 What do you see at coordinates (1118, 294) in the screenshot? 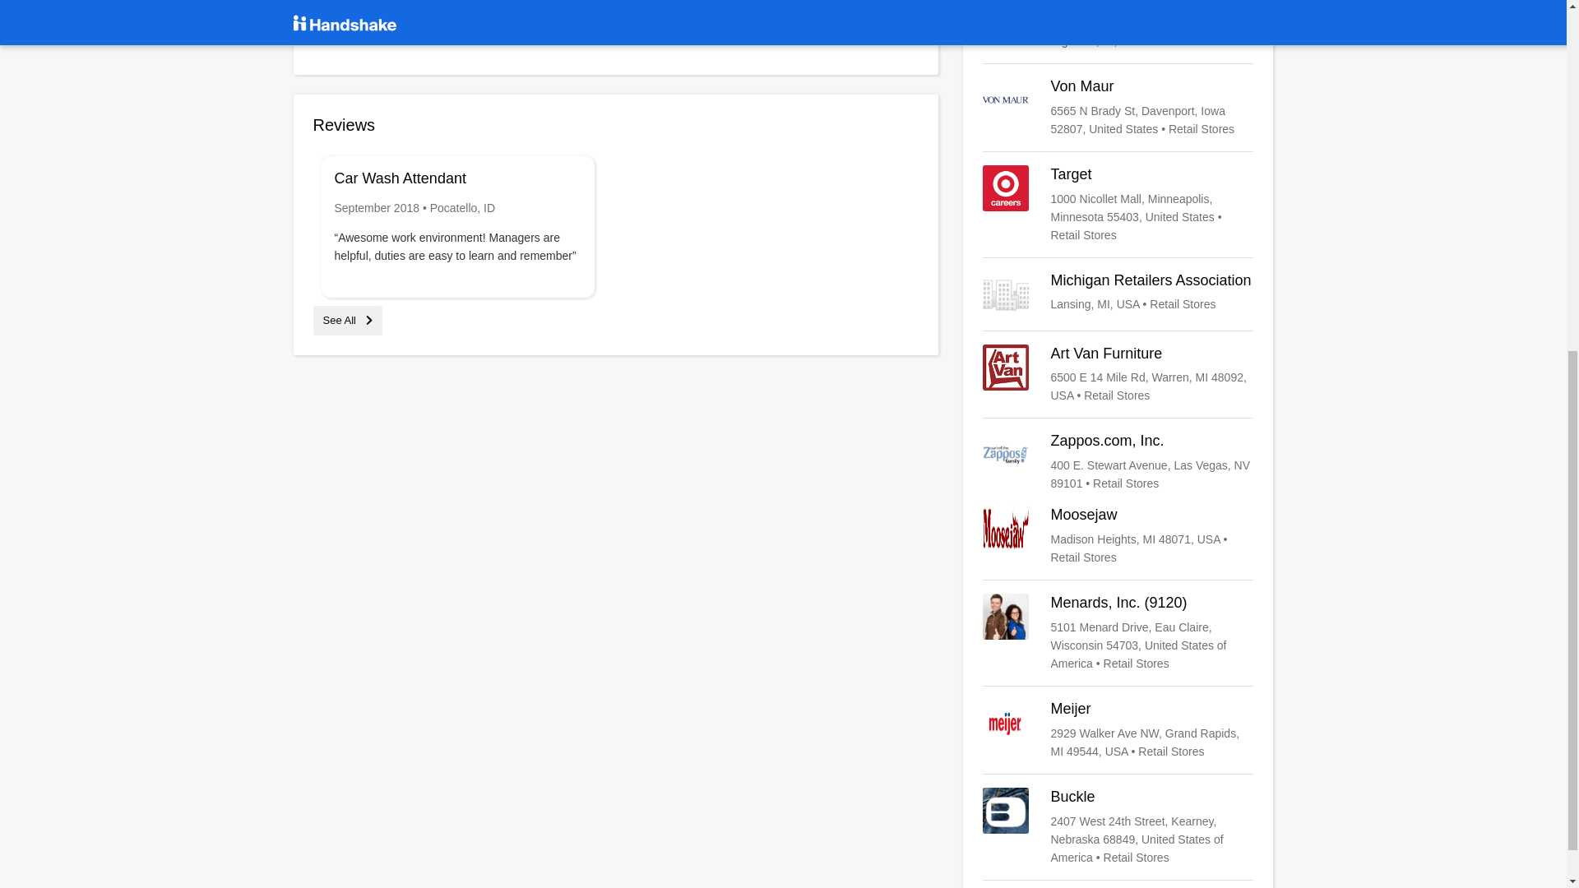
I see `Michigan Retailers Association` at bounding box center [1118, 294].